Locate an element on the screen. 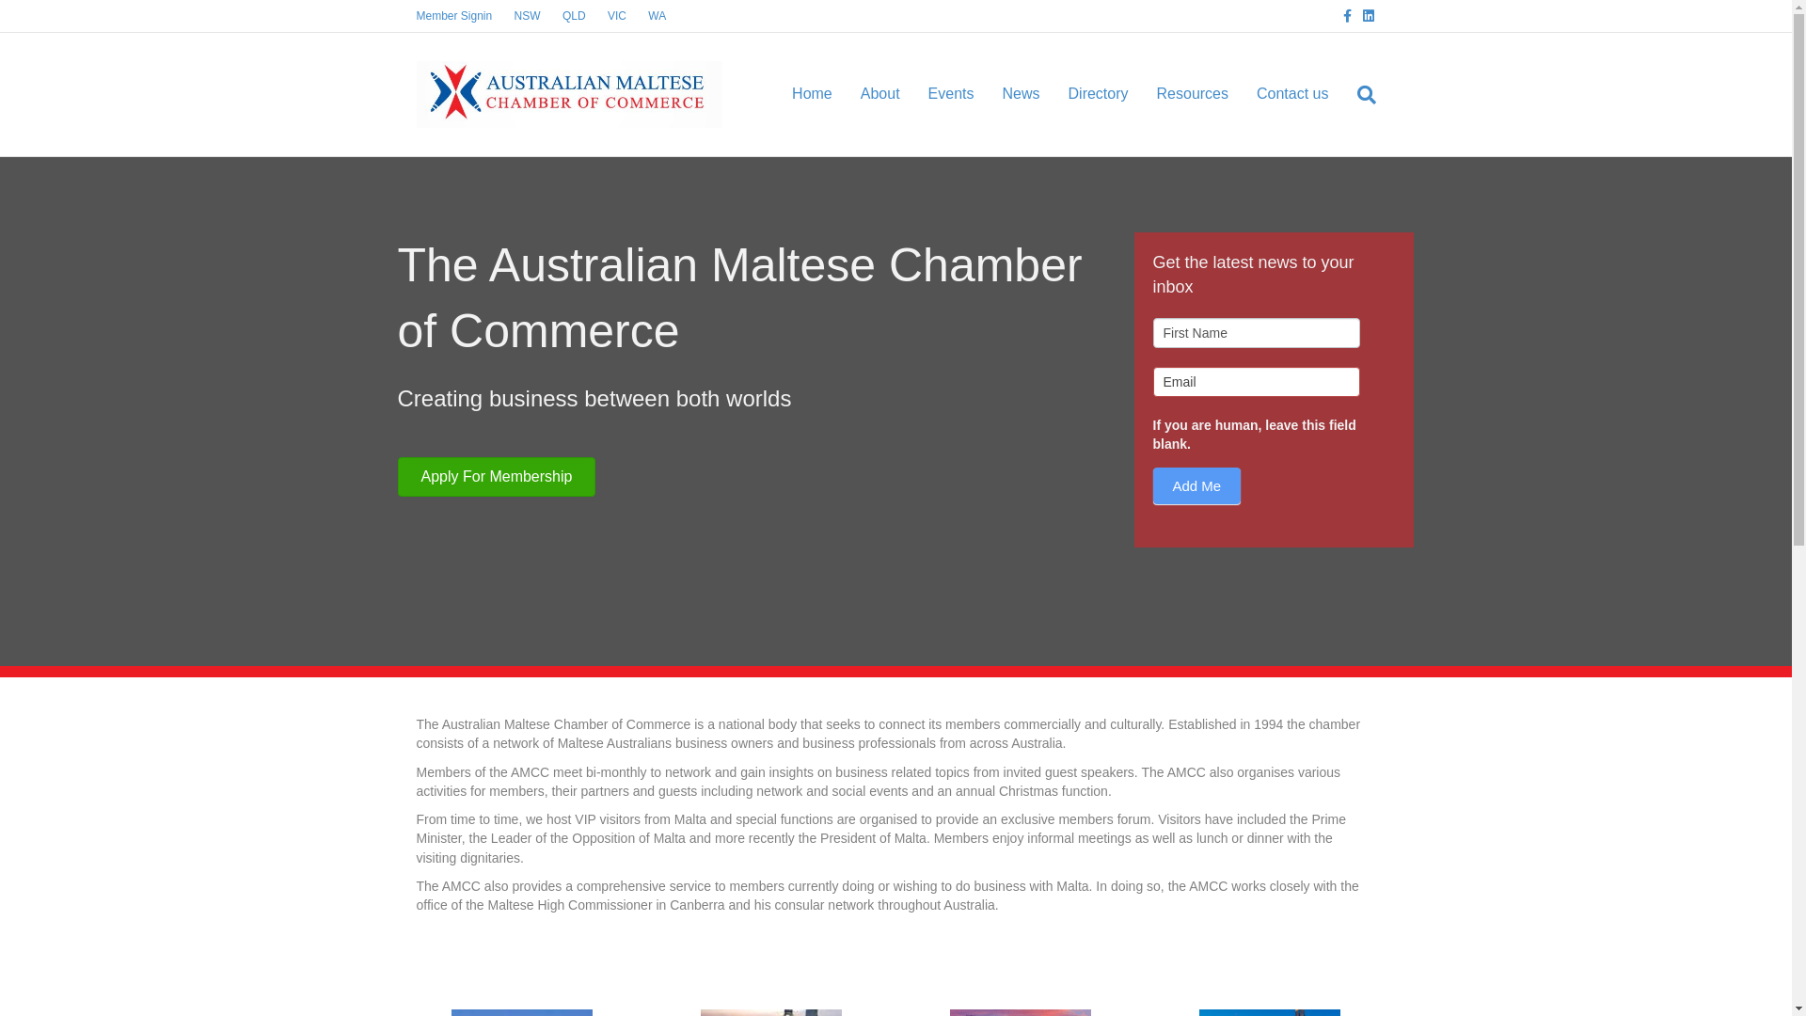 The height and width of the screenshot is (1016, 1806). Directory is located at coordinates (1099, 94).